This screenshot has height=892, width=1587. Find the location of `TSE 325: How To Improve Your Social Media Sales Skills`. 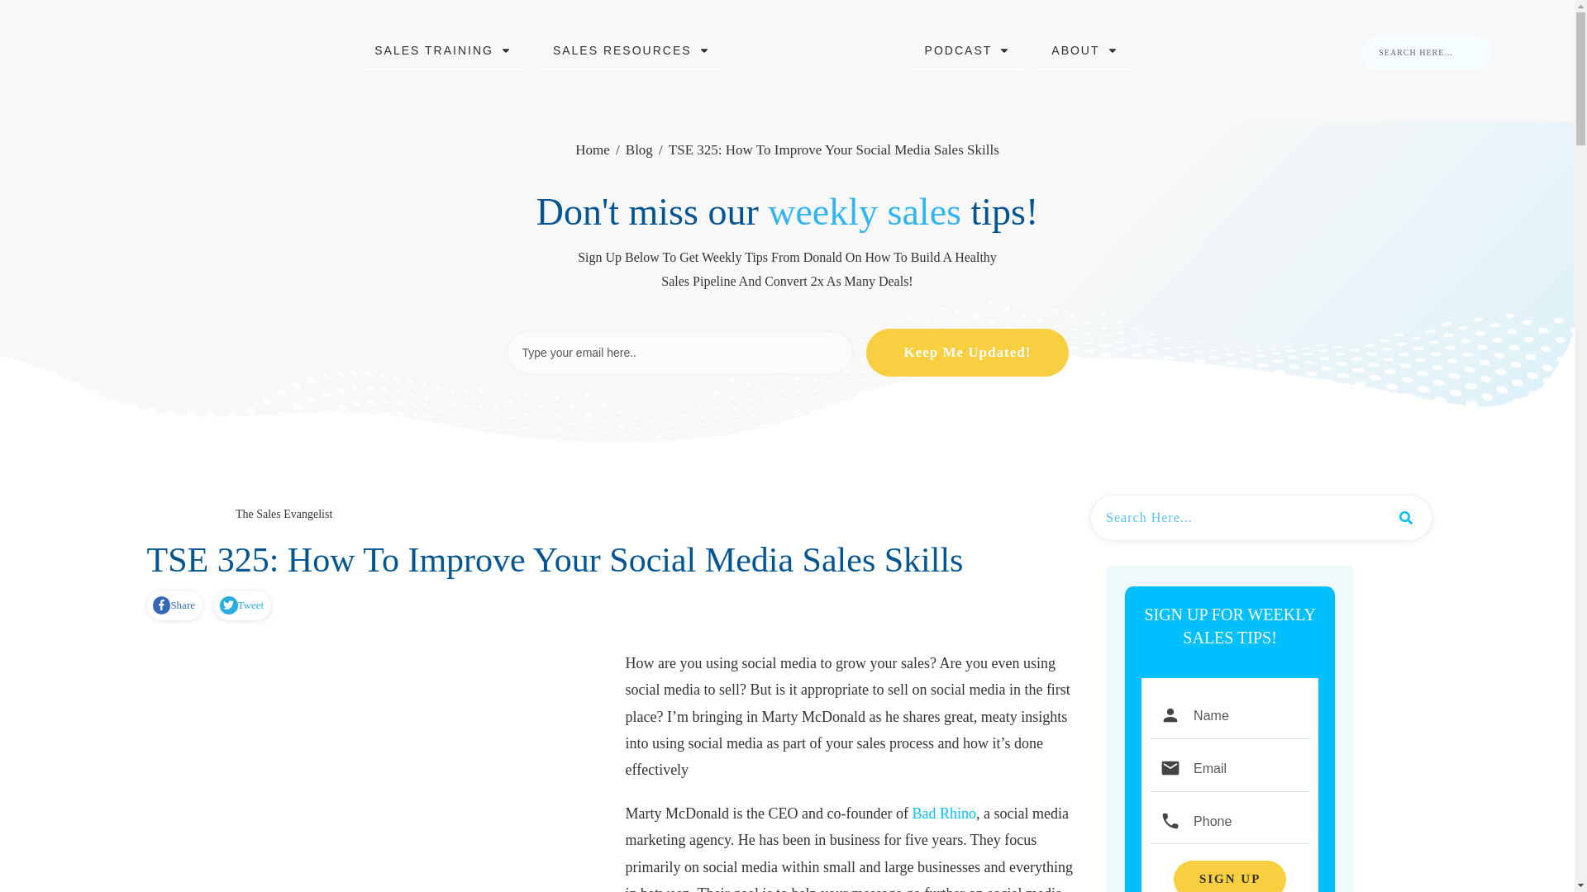

TSE 325: How To Improve Your Social Media Sales Skills is located at coordinates (555, 559).